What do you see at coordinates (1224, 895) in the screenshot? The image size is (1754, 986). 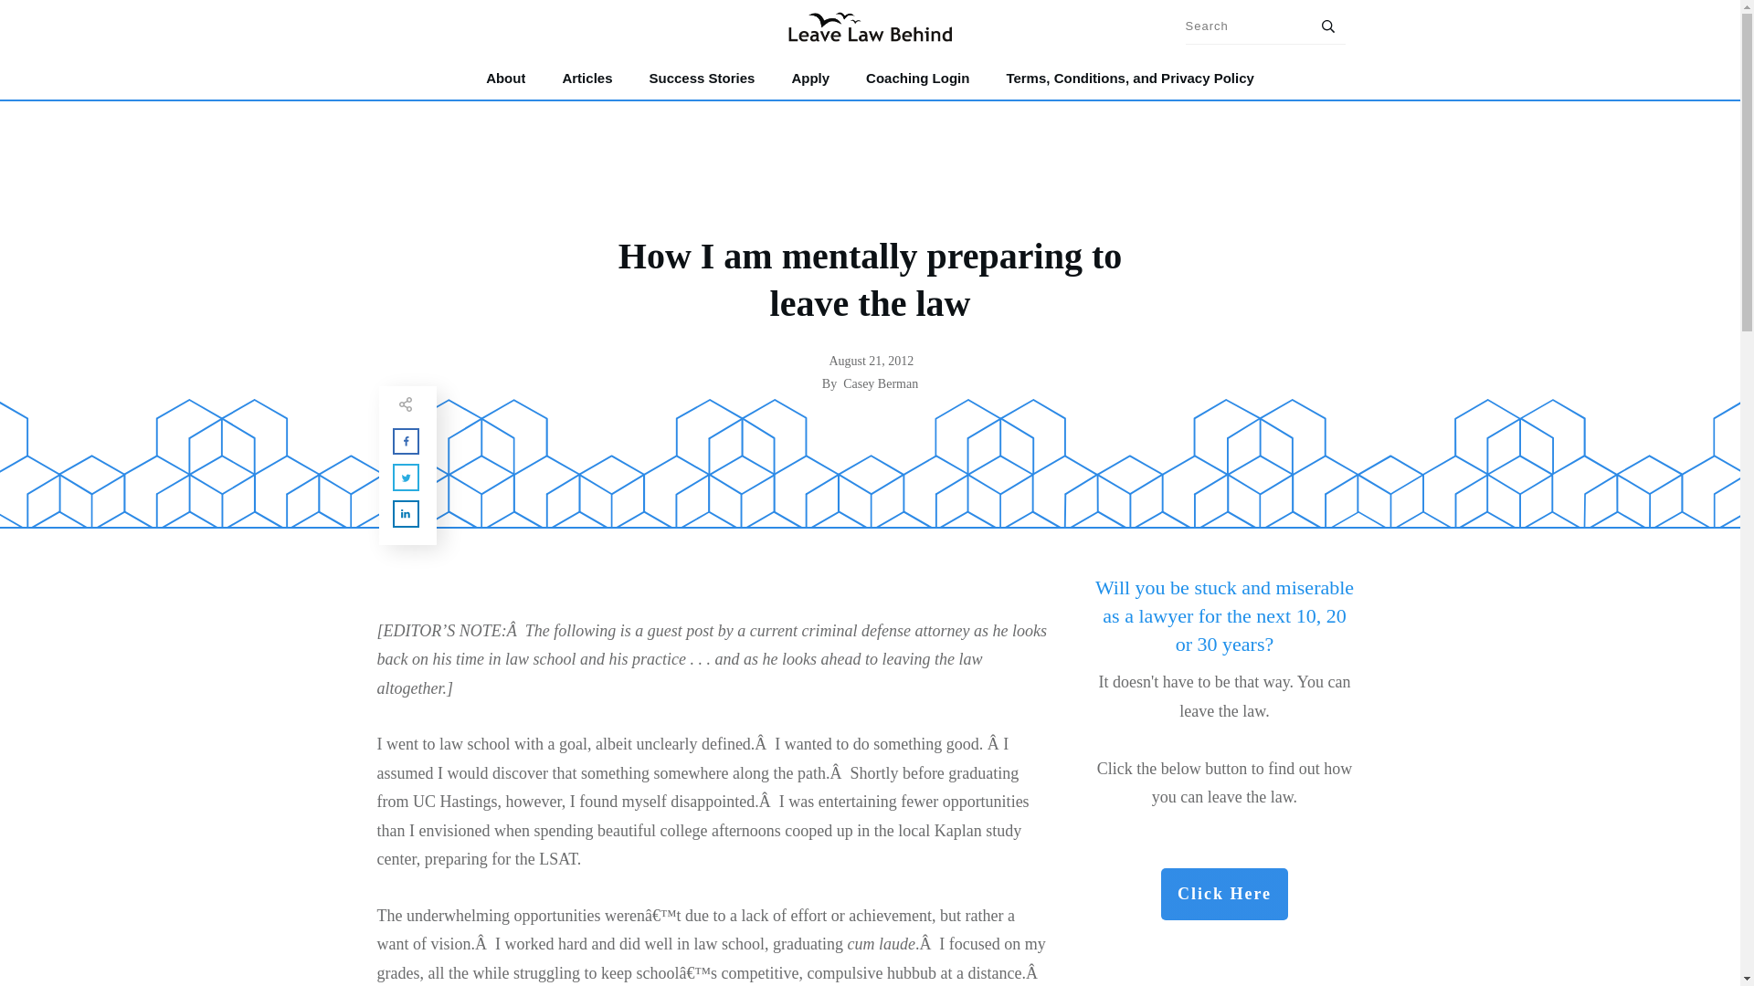 I see `Click Here` at bounding box center [1224, 895].